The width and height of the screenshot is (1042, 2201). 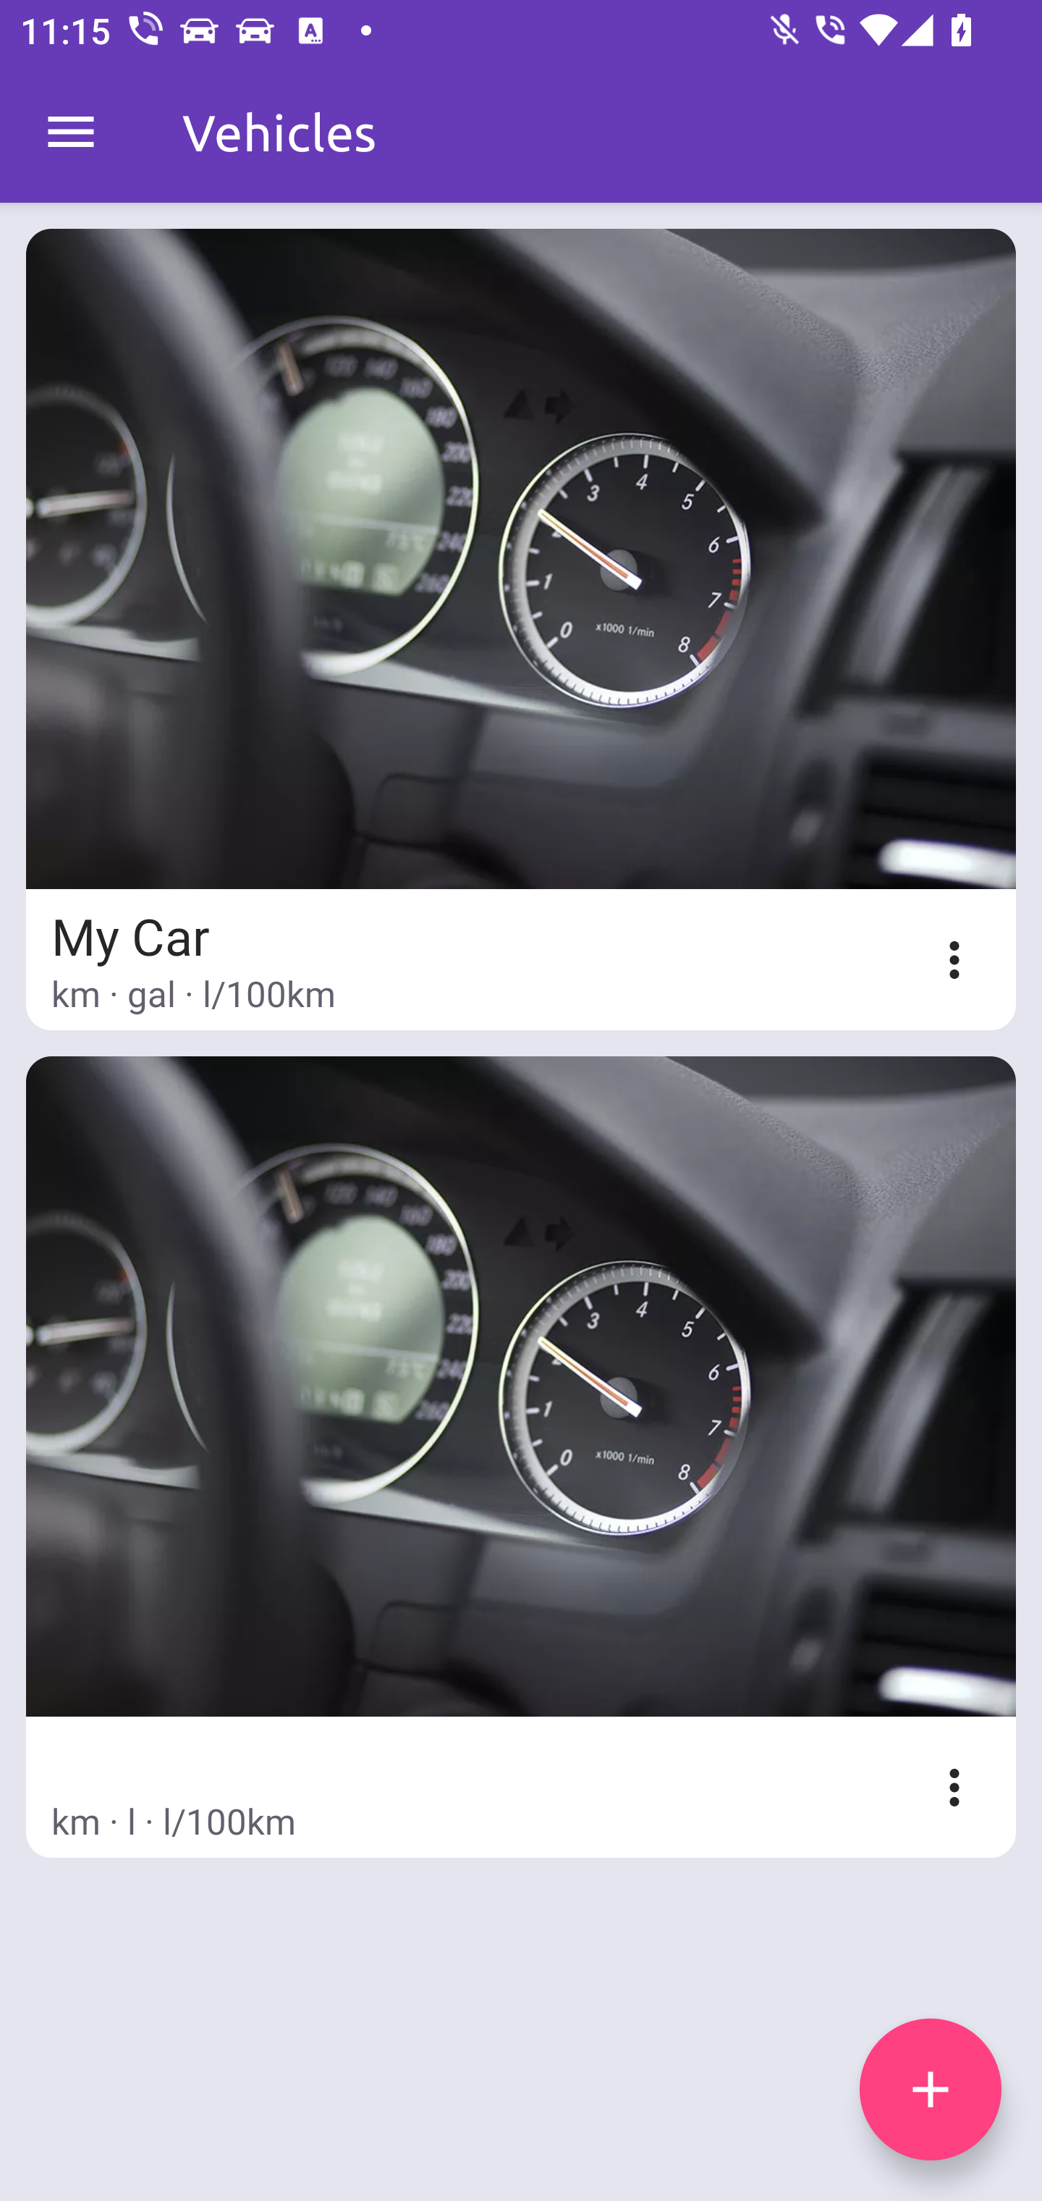 What do you see at coordinates (521, 629) in the screenshot?
I see `My Car km · gal · l/100km` at bounding box center [521, 629].